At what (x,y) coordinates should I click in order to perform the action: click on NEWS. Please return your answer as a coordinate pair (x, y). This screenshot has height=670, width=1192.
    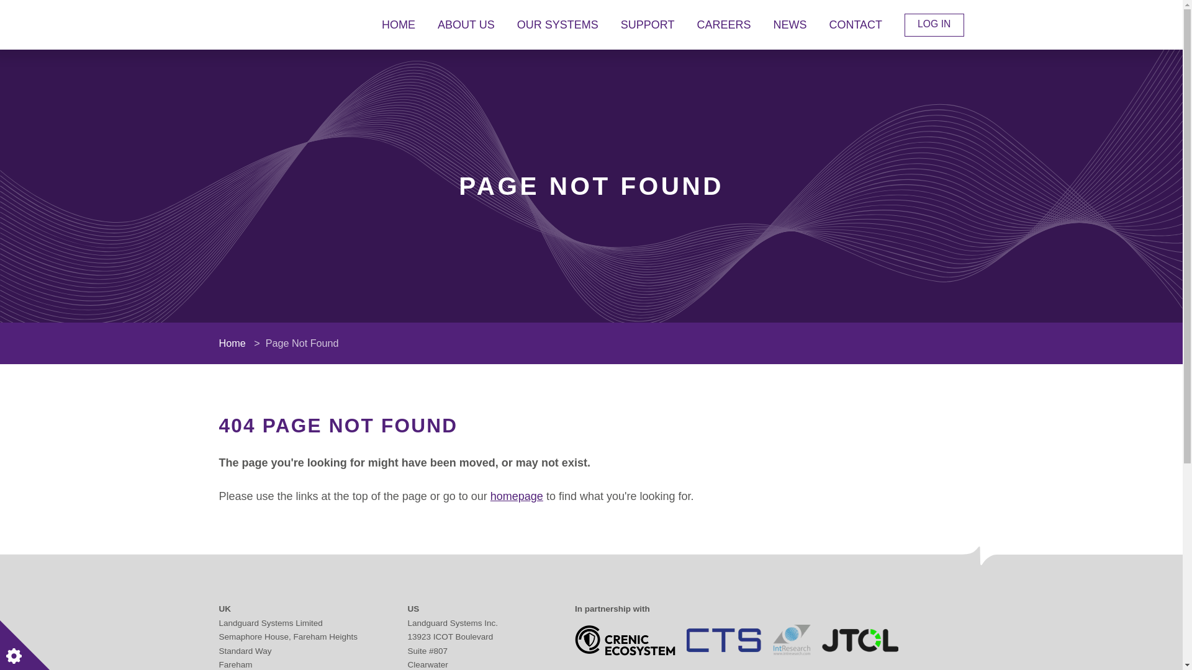
    Looking at the image, I should click on (790, 25).